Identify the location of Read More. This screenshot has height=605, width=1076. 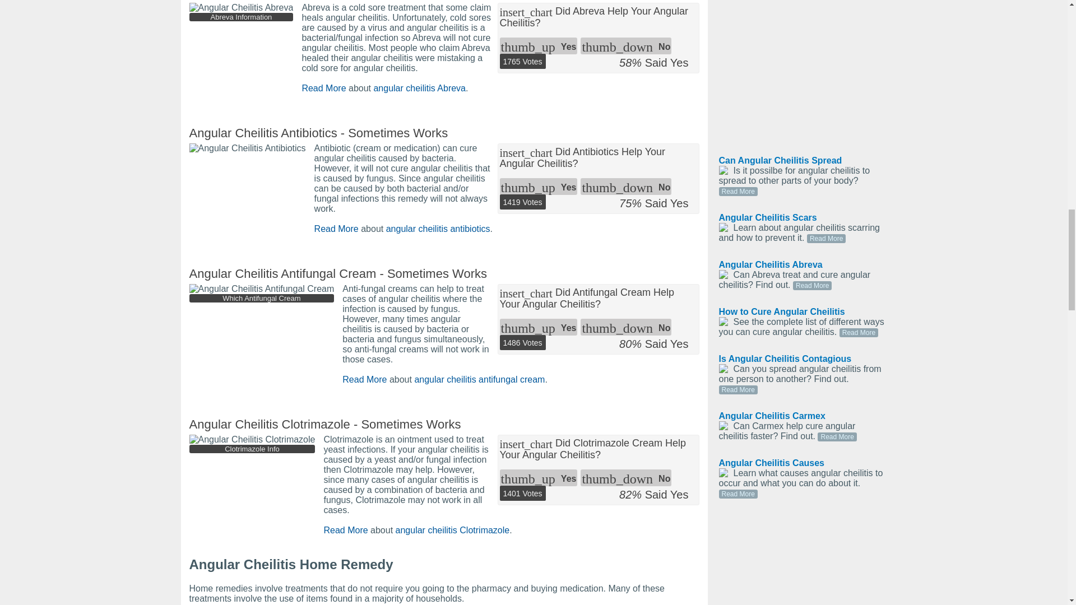
(323, 89).